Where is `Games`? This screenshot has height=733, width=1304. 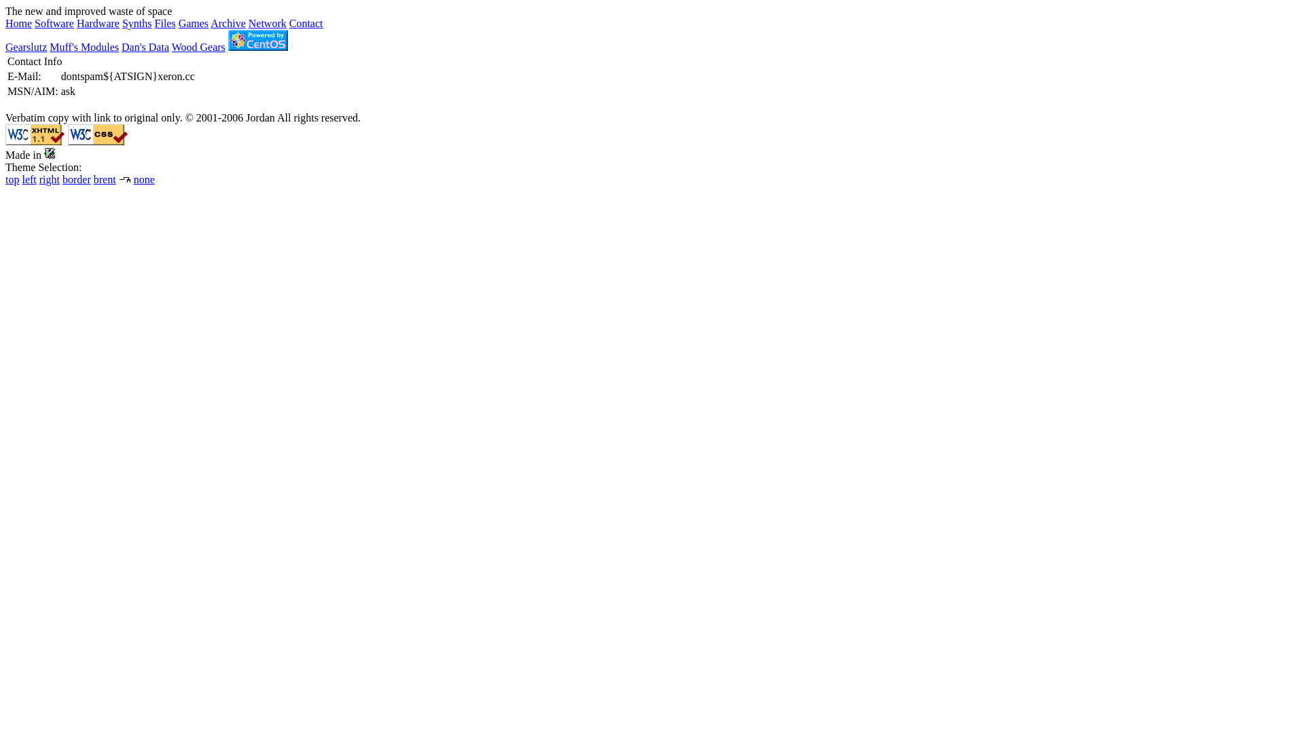
Games is located at coordinates (194, 23).